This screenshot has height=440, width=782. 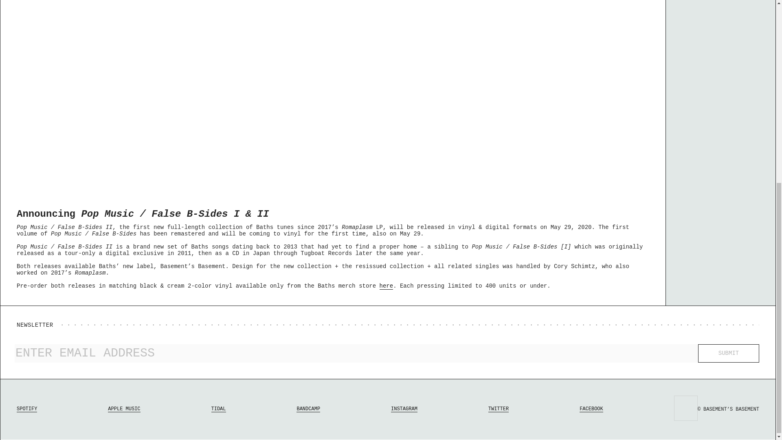 I want to click on INSTAGRAM, so click(x=404, y=409).